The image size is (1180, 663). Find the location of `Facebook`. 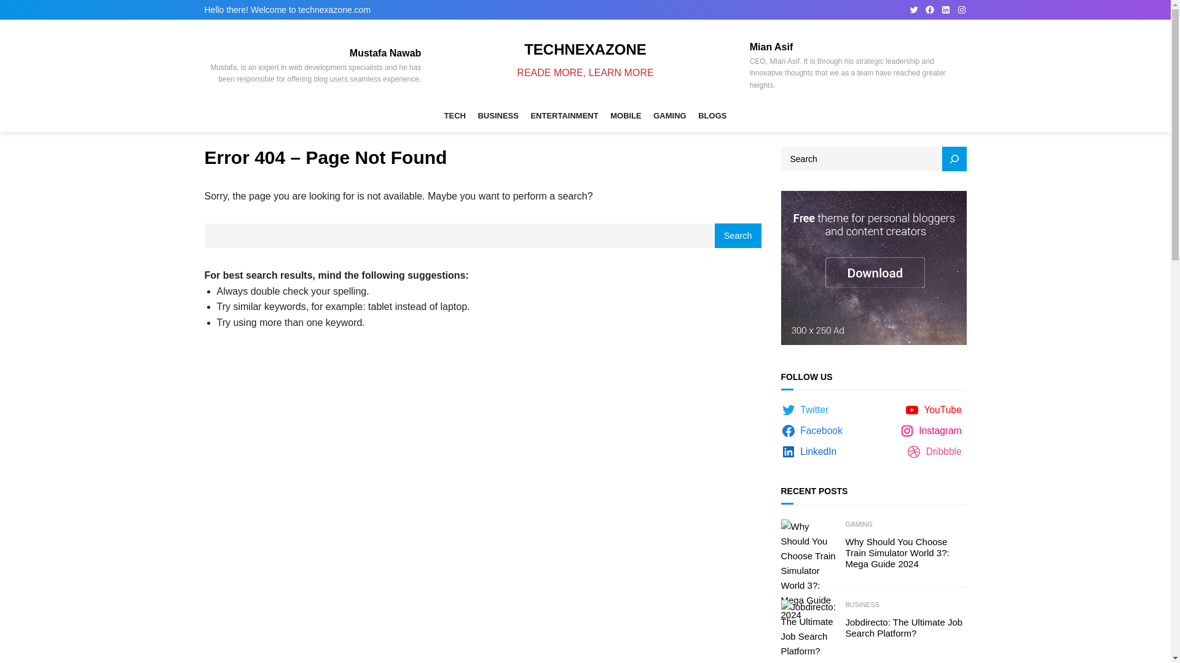

Facebook is located at coordinates (929, 9).